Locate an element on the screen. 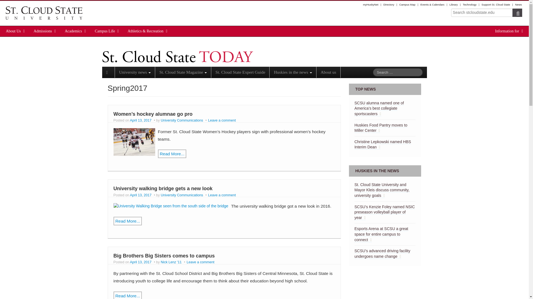  Permalink to University walking bridge gets a new look is located at coordinates (170, 205).